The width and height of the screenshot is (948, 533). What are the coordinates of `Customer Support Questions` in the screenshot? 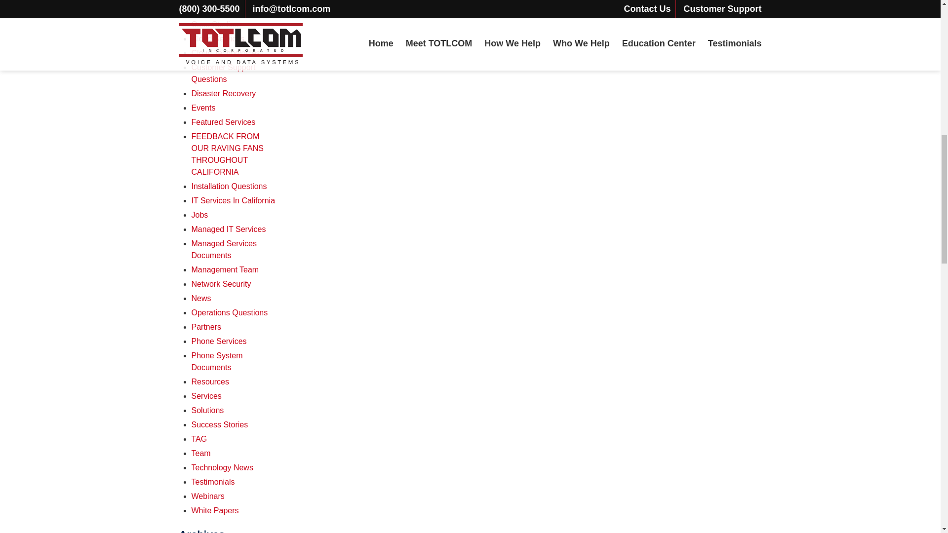 It's located at (223, 73).